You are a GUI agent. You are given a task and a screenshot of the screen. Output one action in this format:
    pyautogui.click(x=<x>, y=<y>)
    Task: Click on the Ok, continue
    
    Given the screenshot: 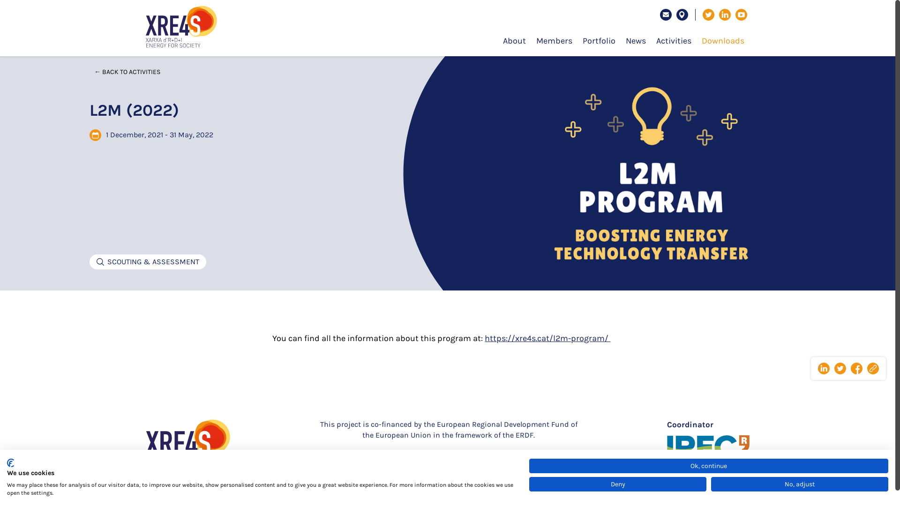 What is the action you would take?
    pyautogui.click(x=709, y=466)
    